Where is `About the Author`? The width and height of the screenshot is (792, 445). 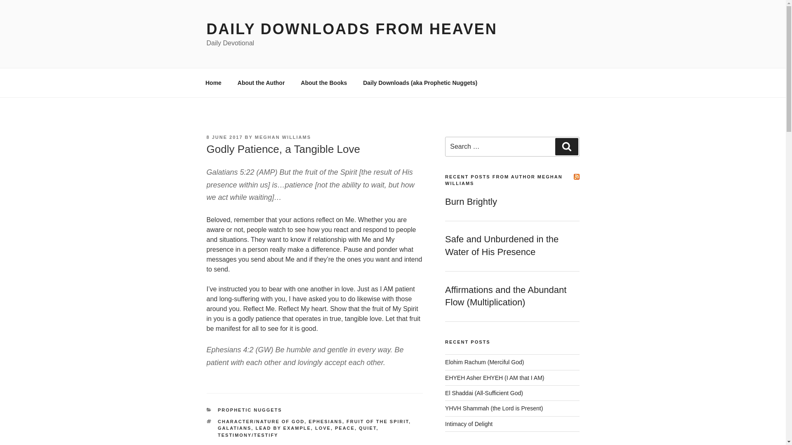
About the Author is located at coordinates (261, 82).